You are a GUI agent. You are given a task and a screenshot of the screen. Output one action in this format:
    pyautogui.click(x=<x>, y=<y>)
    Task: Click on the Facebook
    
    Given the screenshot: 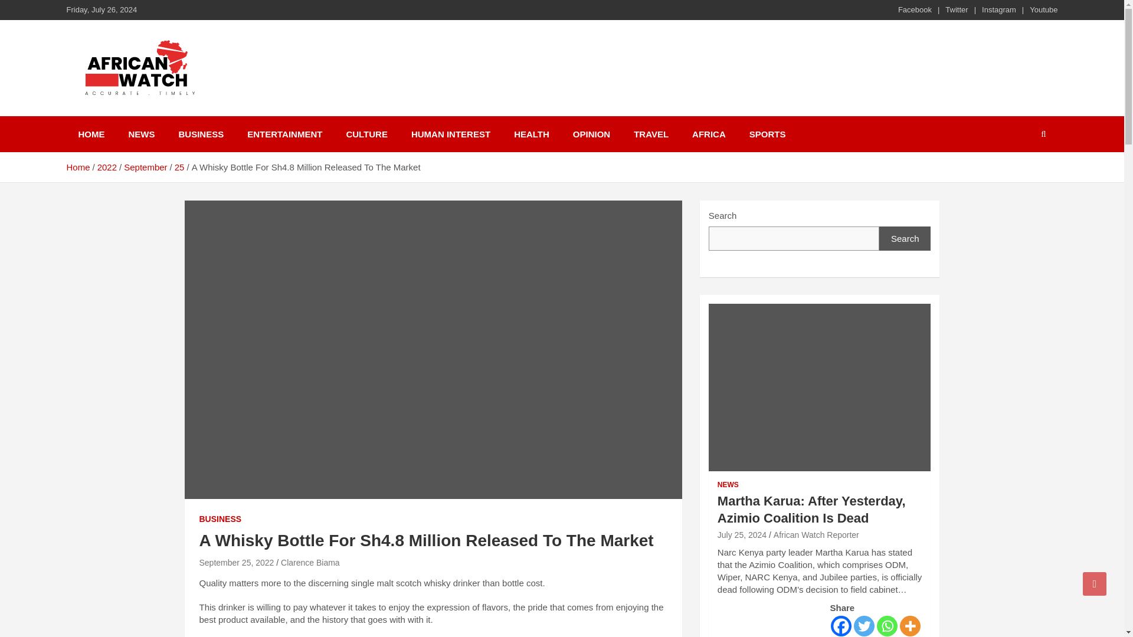 What is the action you would take?
    pyautogui.click(x=915, y=9)
    